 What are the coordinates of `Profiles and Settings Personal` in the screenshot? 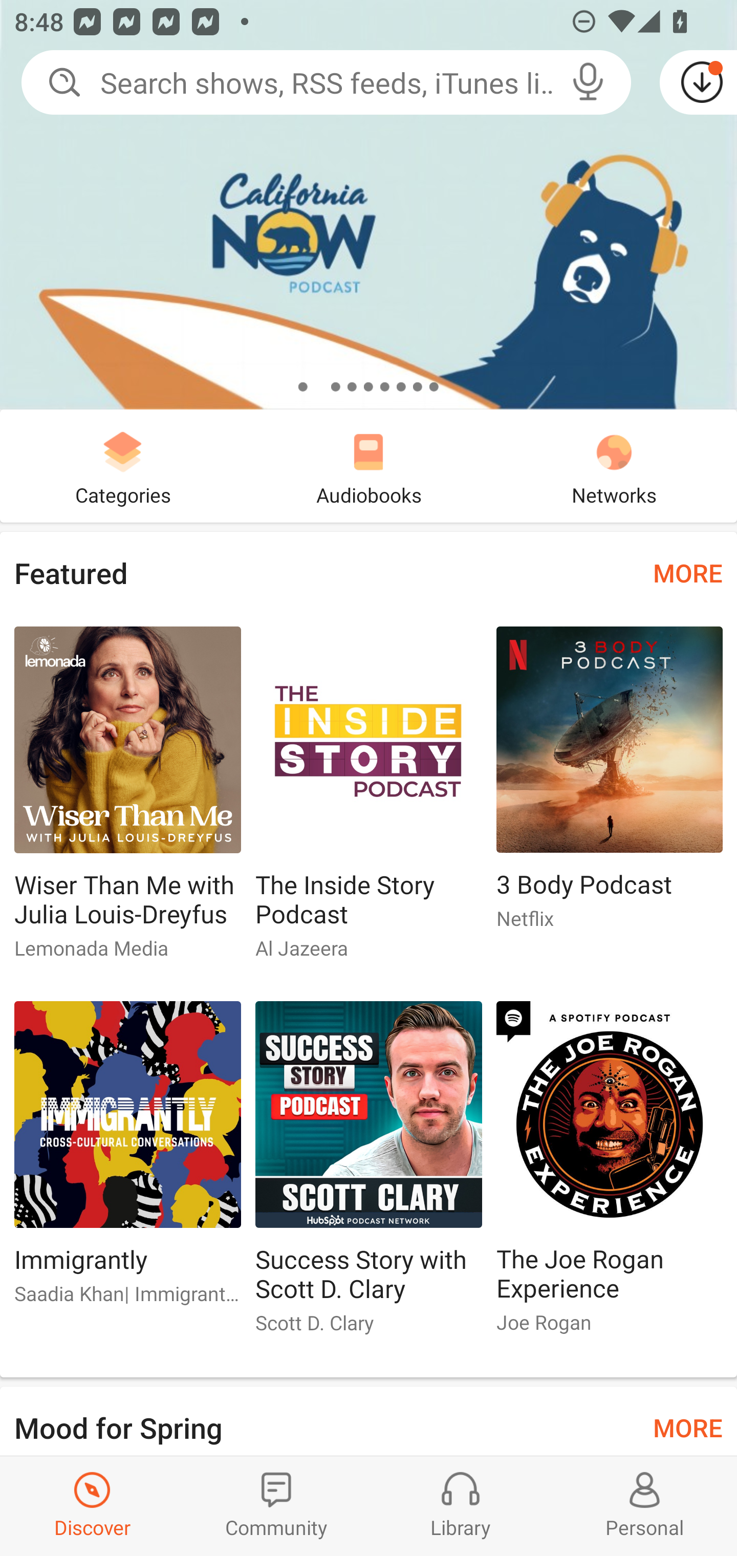 It's located at (645, 1506).